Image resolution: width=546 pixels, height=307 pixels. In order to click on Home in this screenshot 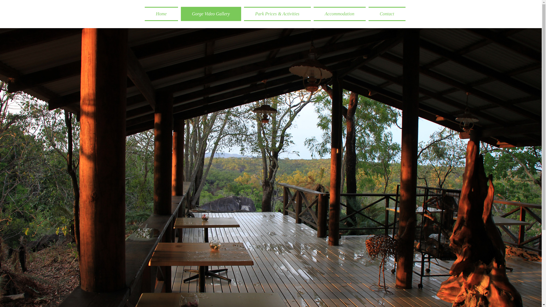, I will do `click(162, 14)`.